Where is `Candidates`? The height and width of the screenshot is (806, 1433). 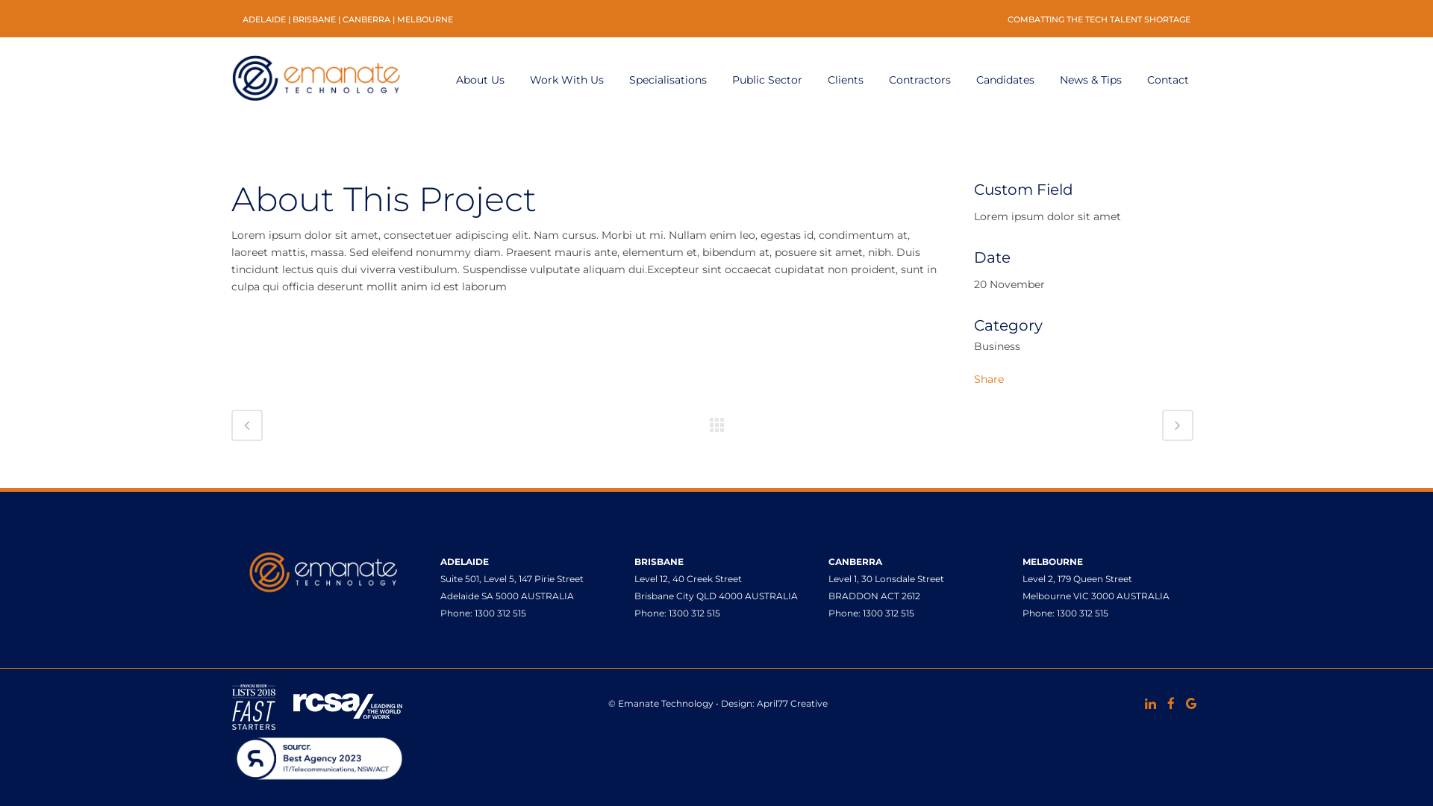
Candidates is located at coordinates (1005, 80).